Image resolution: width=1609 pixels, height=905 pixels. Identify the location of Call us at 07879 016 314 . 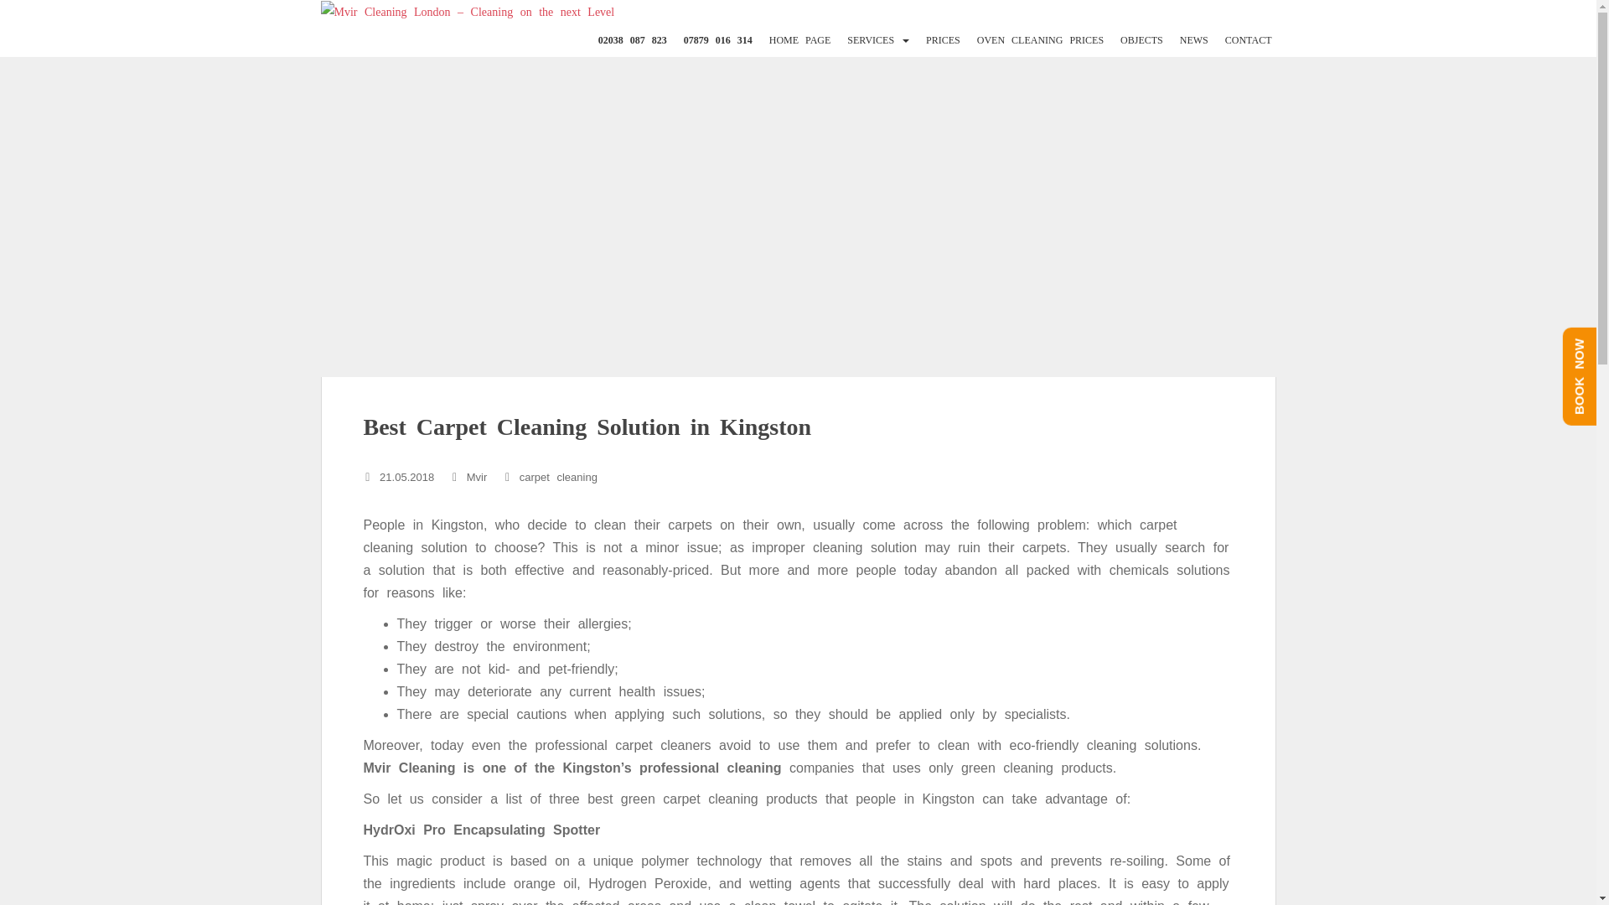
(718, 40).